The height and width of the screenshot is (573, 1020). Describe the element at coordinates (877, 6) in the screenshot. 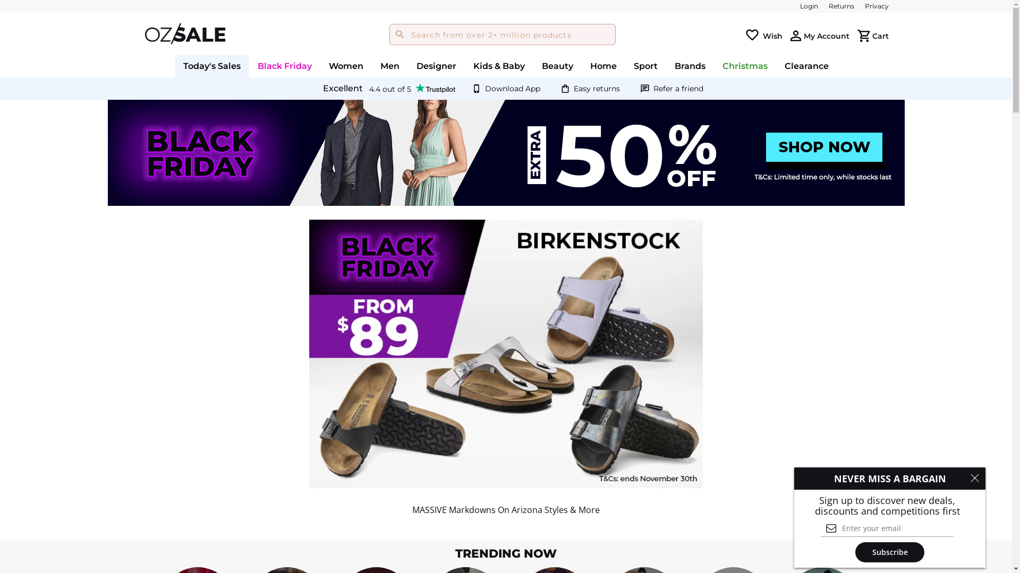

I see `Privacy` at that location.